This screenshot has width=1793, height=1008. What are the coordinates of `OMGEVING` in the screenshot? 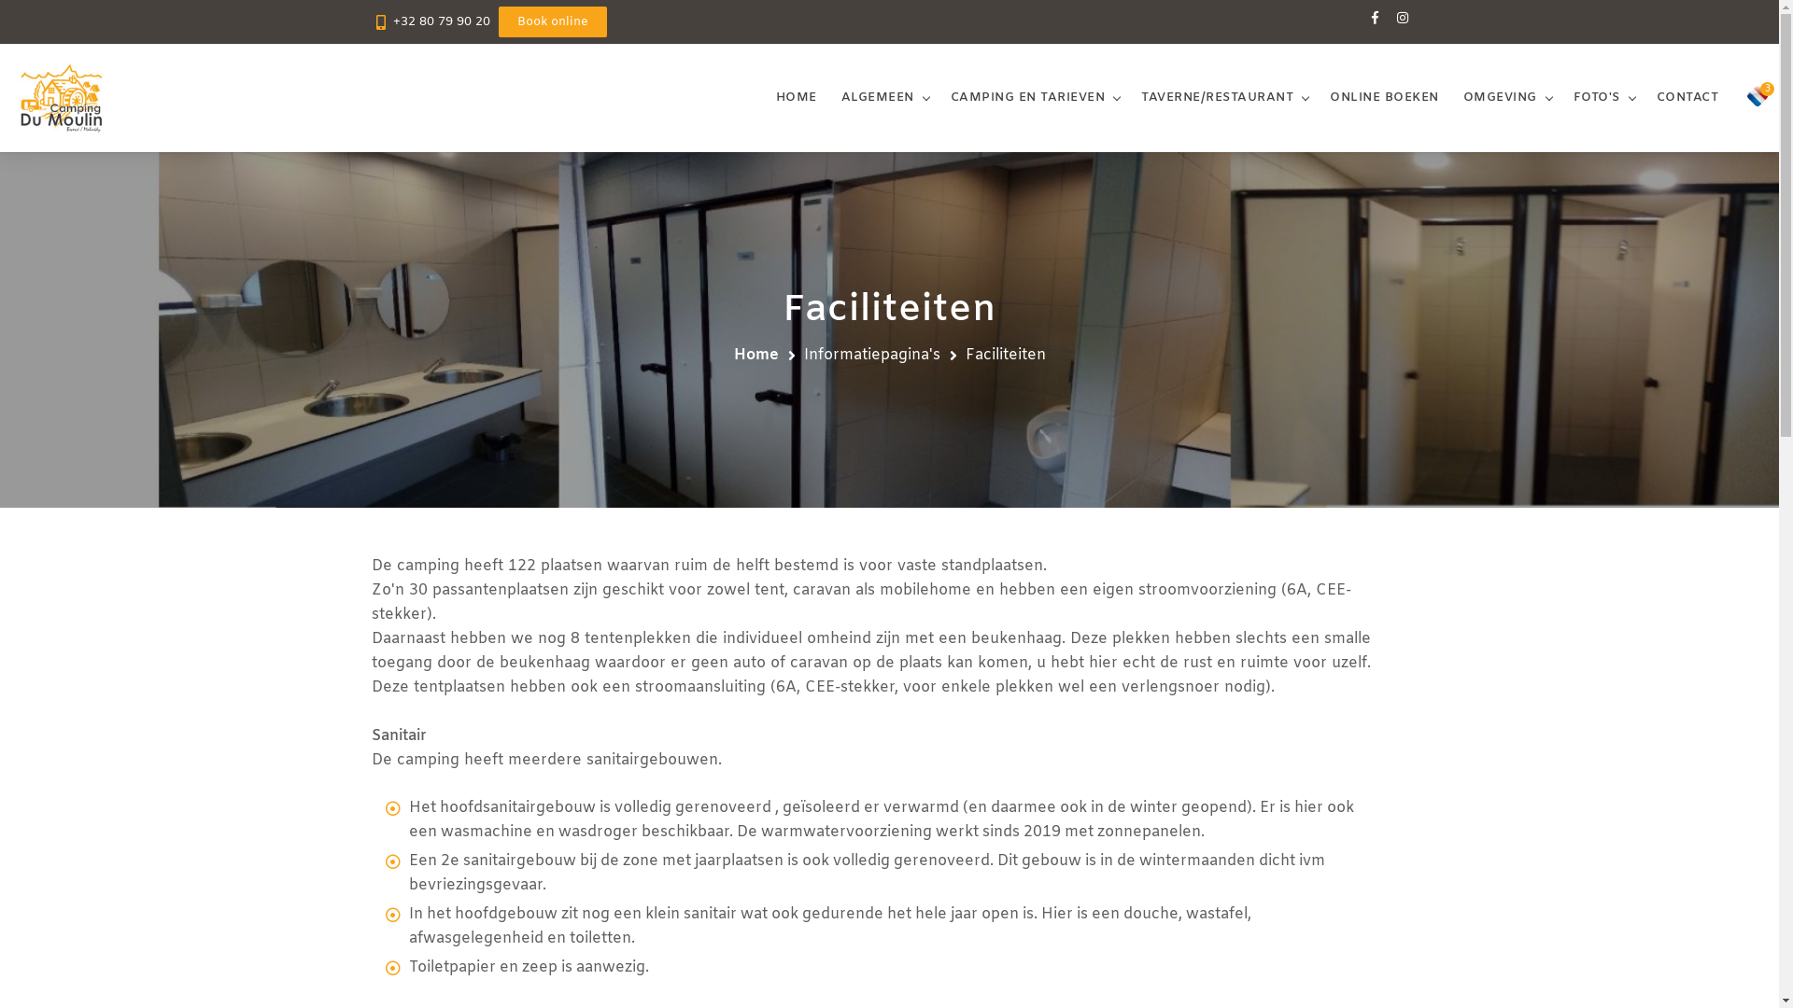 It's located at (1500, 98).